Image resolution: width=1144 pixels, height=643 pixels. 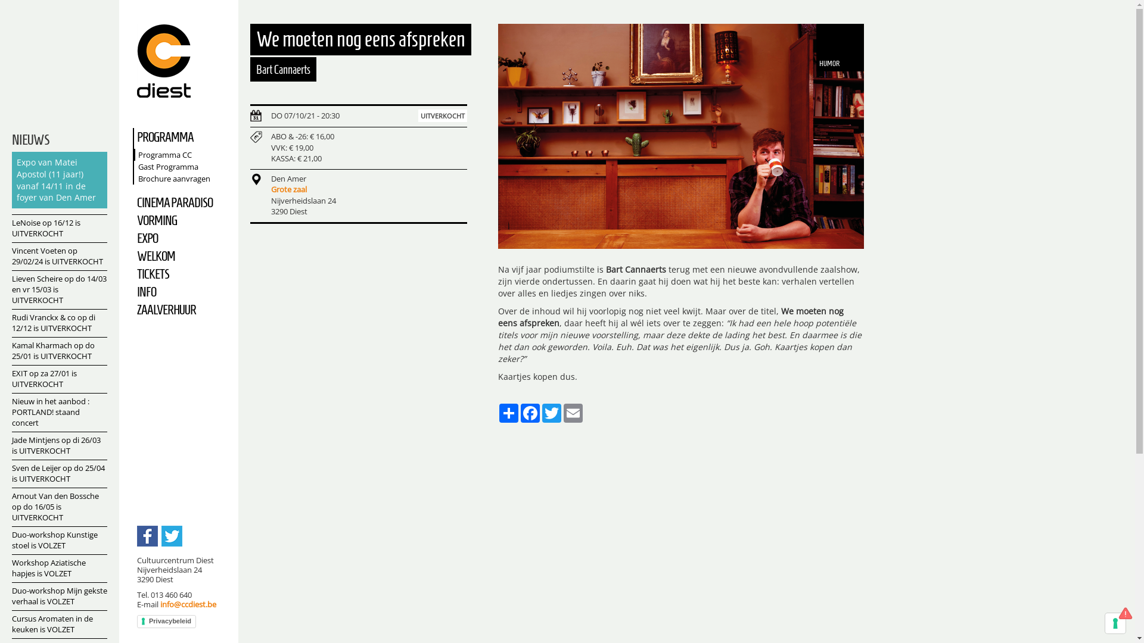 I want to click on Privacybeleid, so click(x=167, y=622).